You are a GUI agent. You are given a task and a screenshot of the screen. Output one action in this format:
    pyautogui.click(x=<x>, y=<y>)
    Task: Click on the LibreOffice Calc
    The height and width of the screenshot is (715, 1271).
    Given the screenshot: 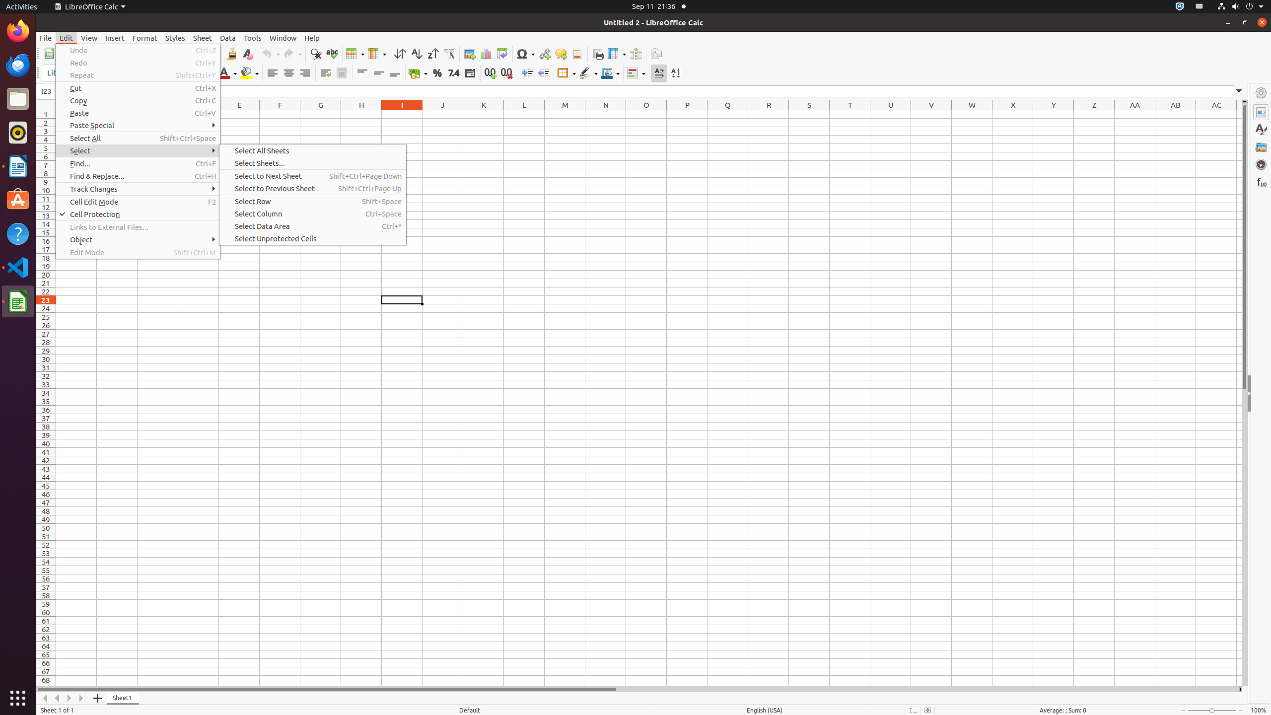 What is the action you would take?
    pyautogui.click(x=18, y=301)
    